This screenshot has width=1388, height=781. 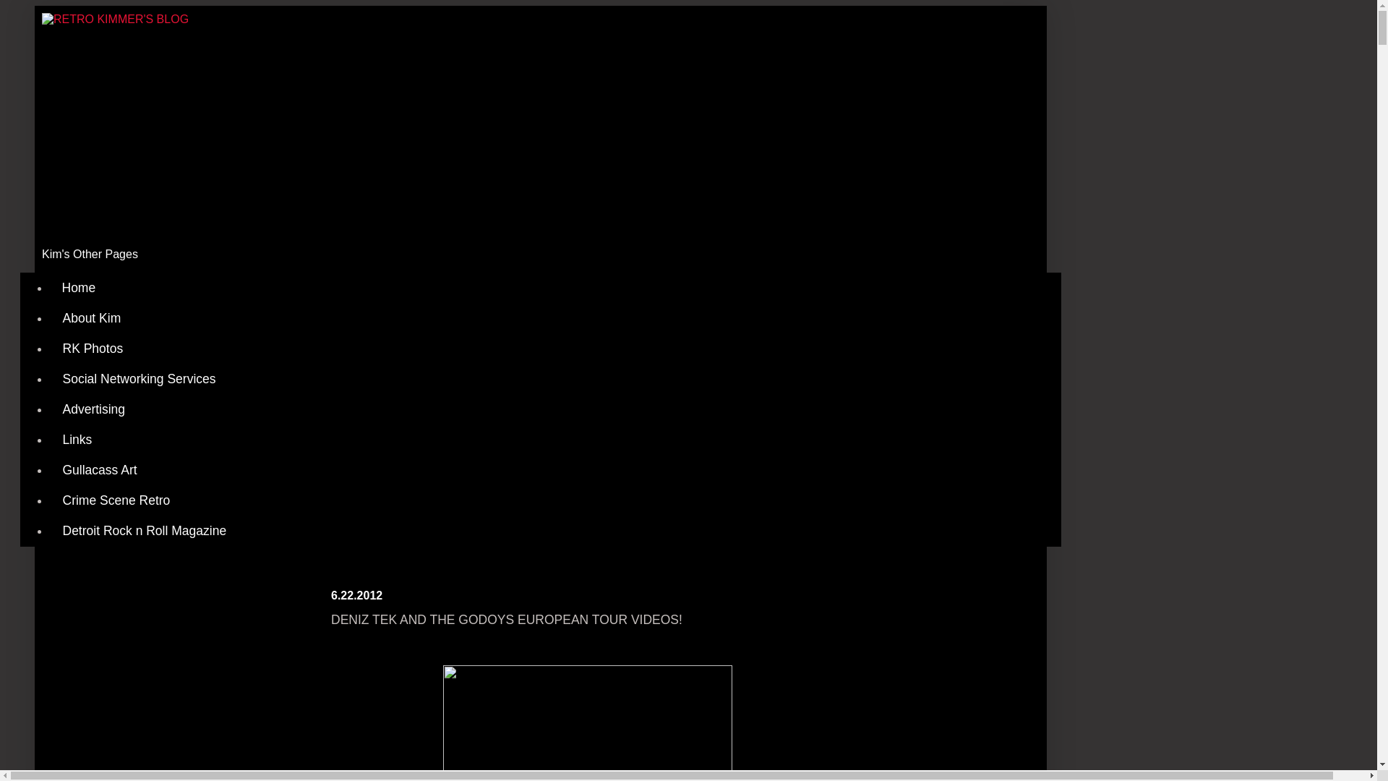 What do you see at coordinates (93, 349) in the screenshot?
I see `RK Photos` at bounding box center [93, 349].